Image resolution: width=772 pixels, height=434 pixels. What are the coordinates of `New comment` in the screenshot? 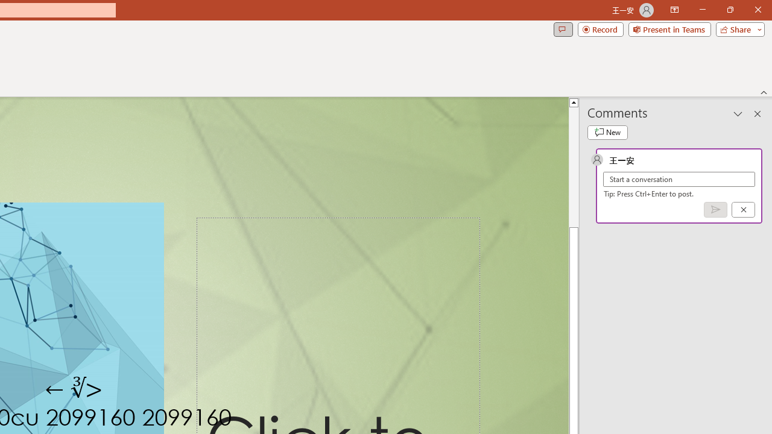 It's located at (607, 133).